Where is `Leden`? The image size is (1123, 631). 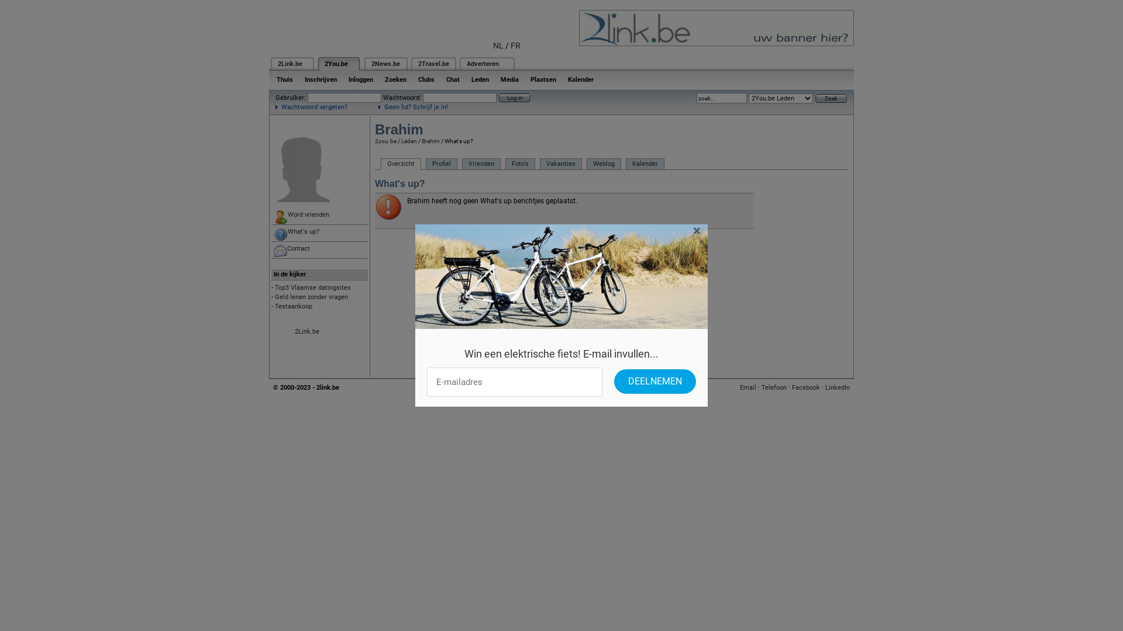
Leden is located at coordinates (409, 141).